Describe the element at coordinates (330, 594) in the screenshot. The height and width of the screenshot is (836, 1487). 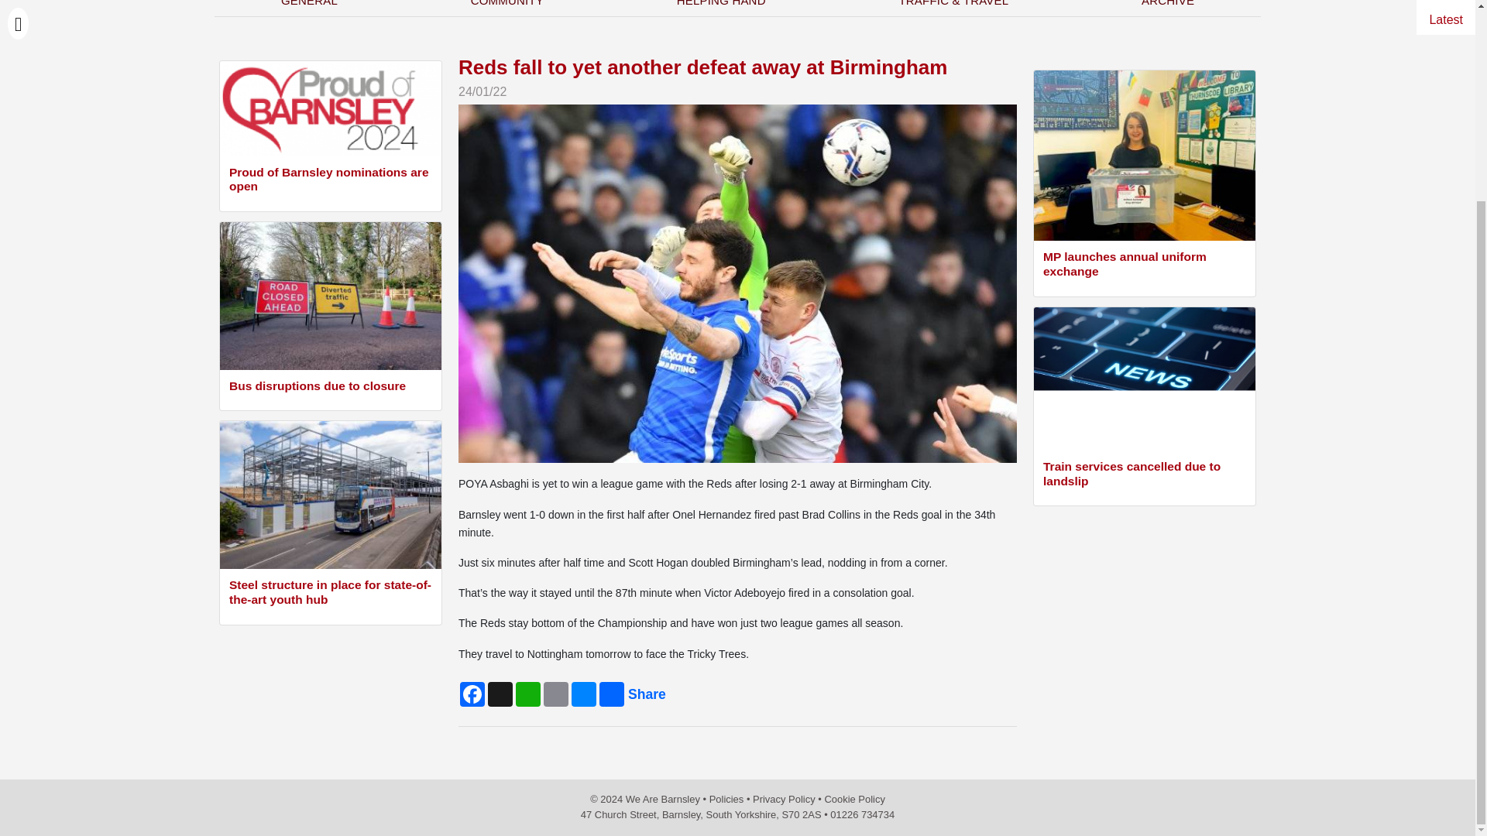
I see `Steel structure in place for state-of-the-art youth hub` at that location.